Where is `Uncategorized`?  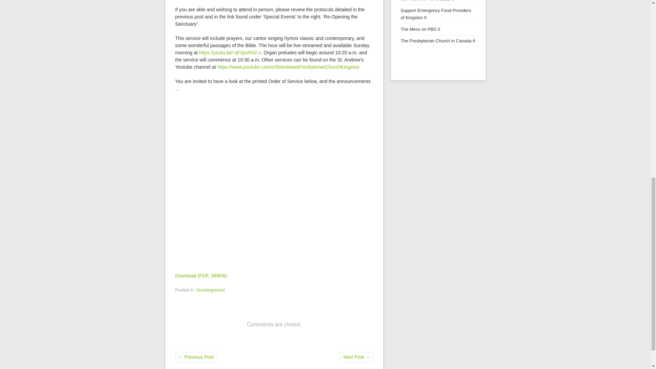 Uncategorized is located at coordinates (210, 290).